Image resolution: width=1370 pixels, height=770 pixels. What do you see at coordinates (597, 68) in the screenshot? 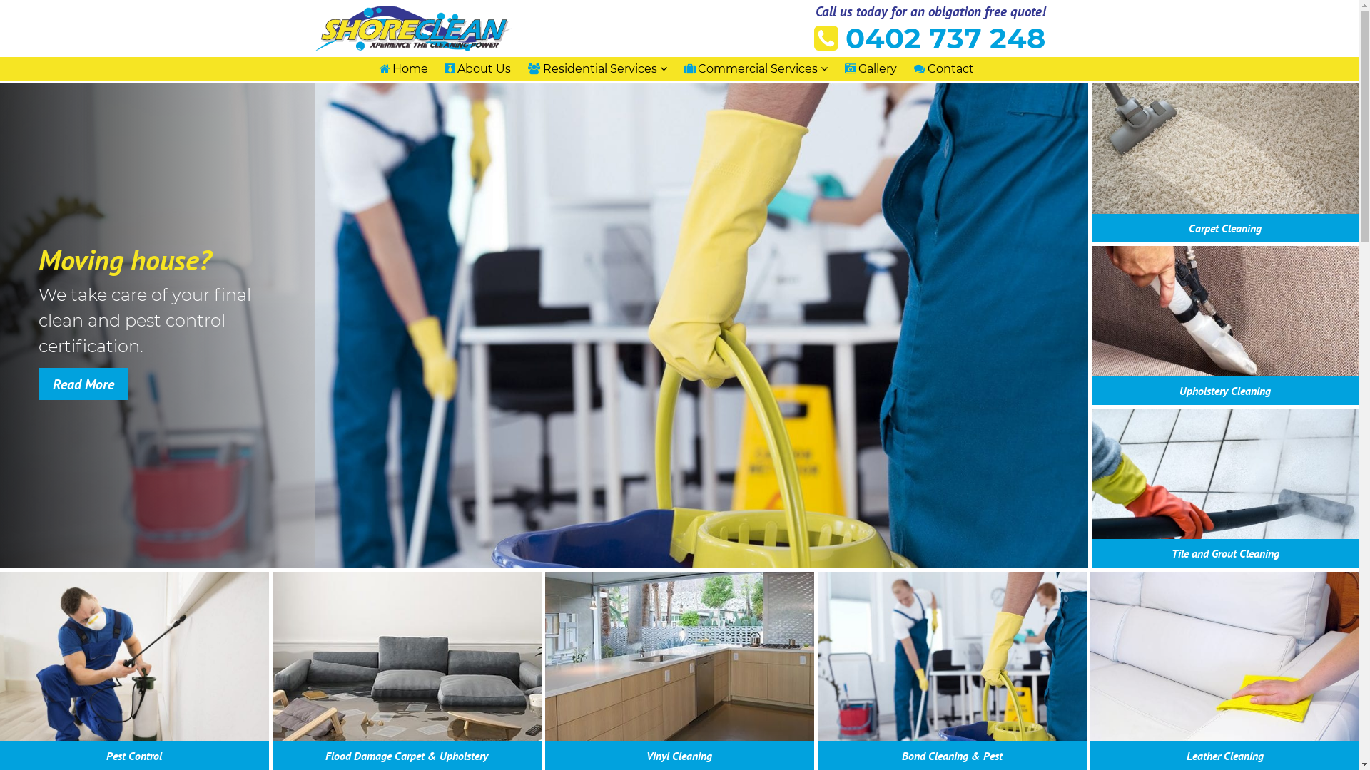
I see `Residential Services` at bounding box center [597, 68].